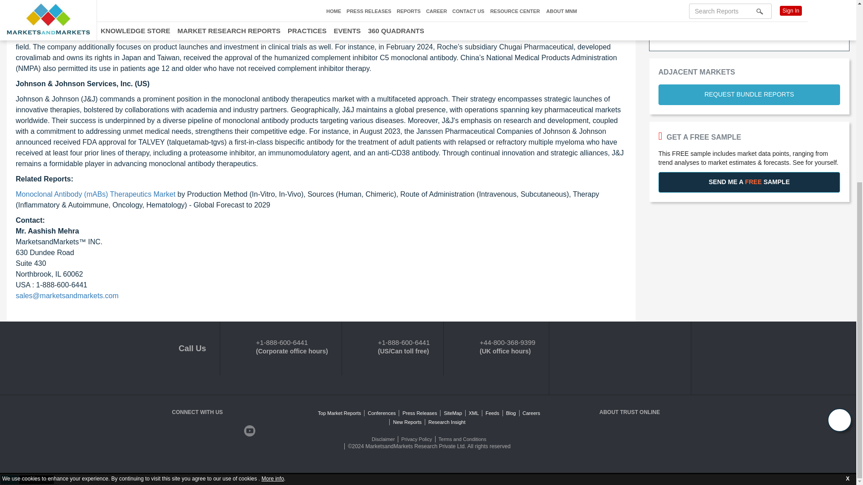 This screenshot has height=485, width=863. What do you see at coordinates (749, 13) in the screenshot?
I see `BUY NOW` at bounding box center [749, 13].